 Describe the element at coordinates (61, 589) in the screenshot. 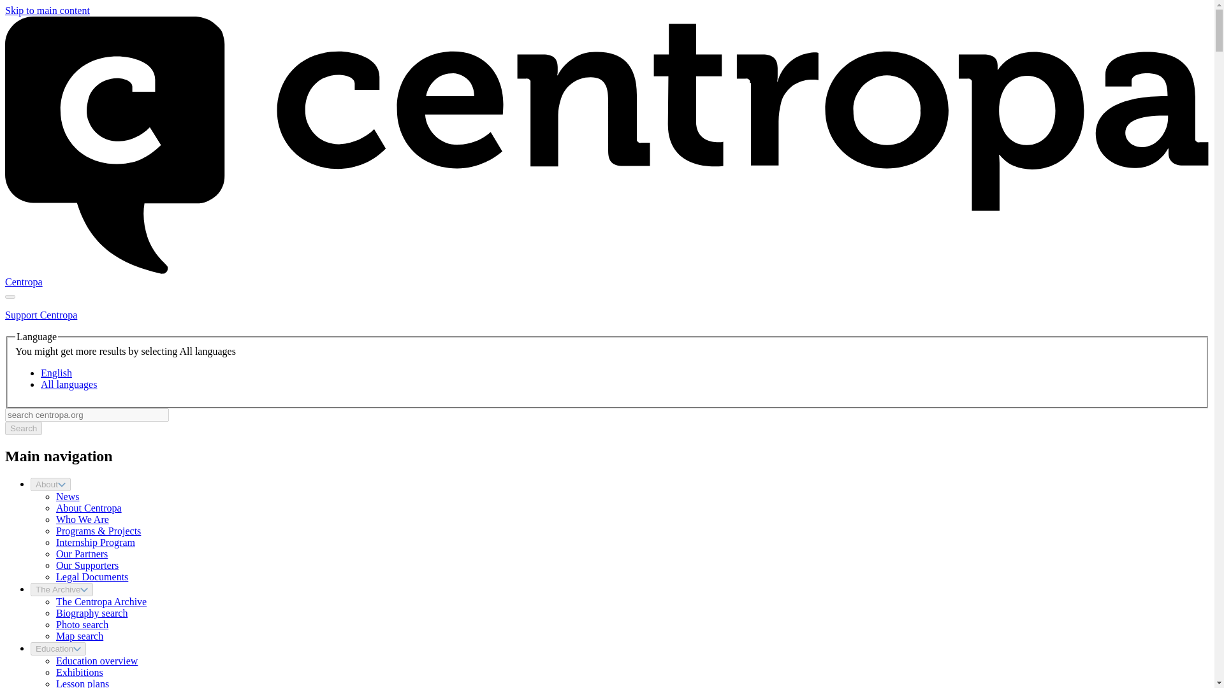

I see `The Archive` at that location.